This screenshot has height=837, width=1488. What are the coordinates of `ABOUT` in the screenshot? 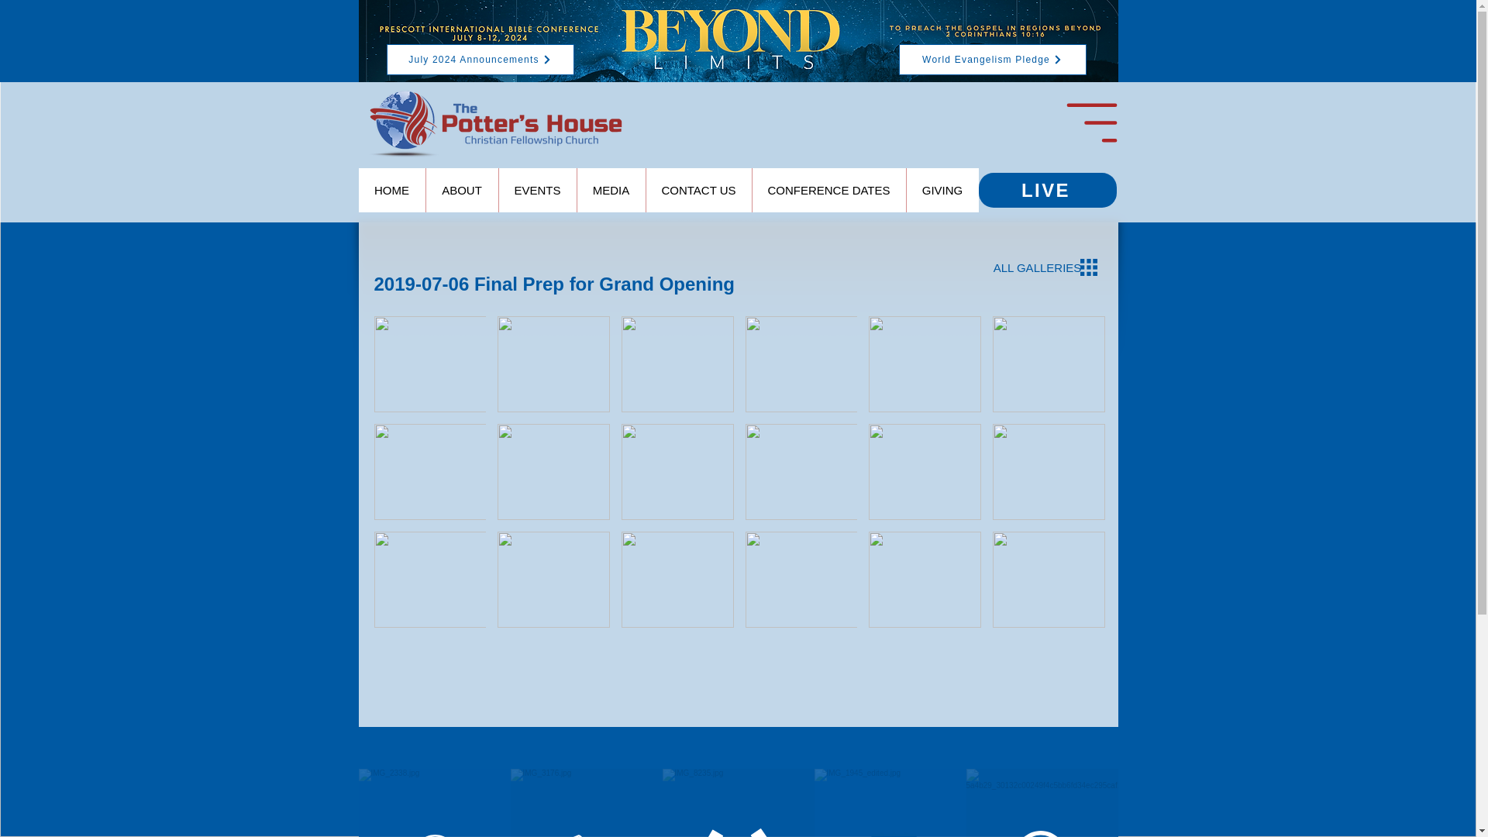 It's located at (460, 191).